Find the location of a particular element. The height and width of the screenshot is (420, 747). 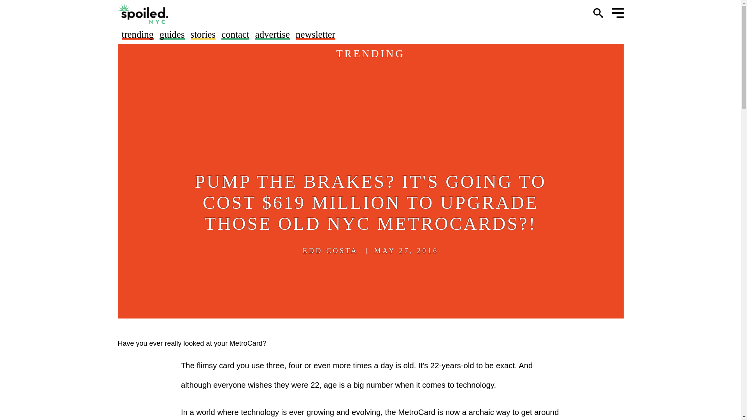

EDD COSTA is located at coordinates (330, 251).